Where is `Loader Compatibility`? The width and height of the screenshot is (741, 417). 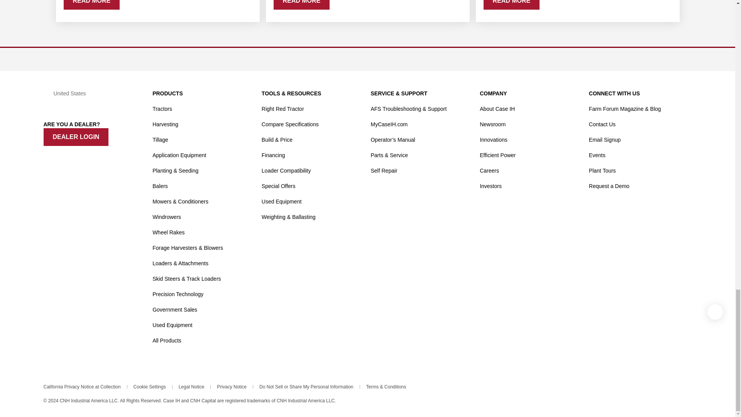 Loader Compatibility is located at coordinates (286, 171).